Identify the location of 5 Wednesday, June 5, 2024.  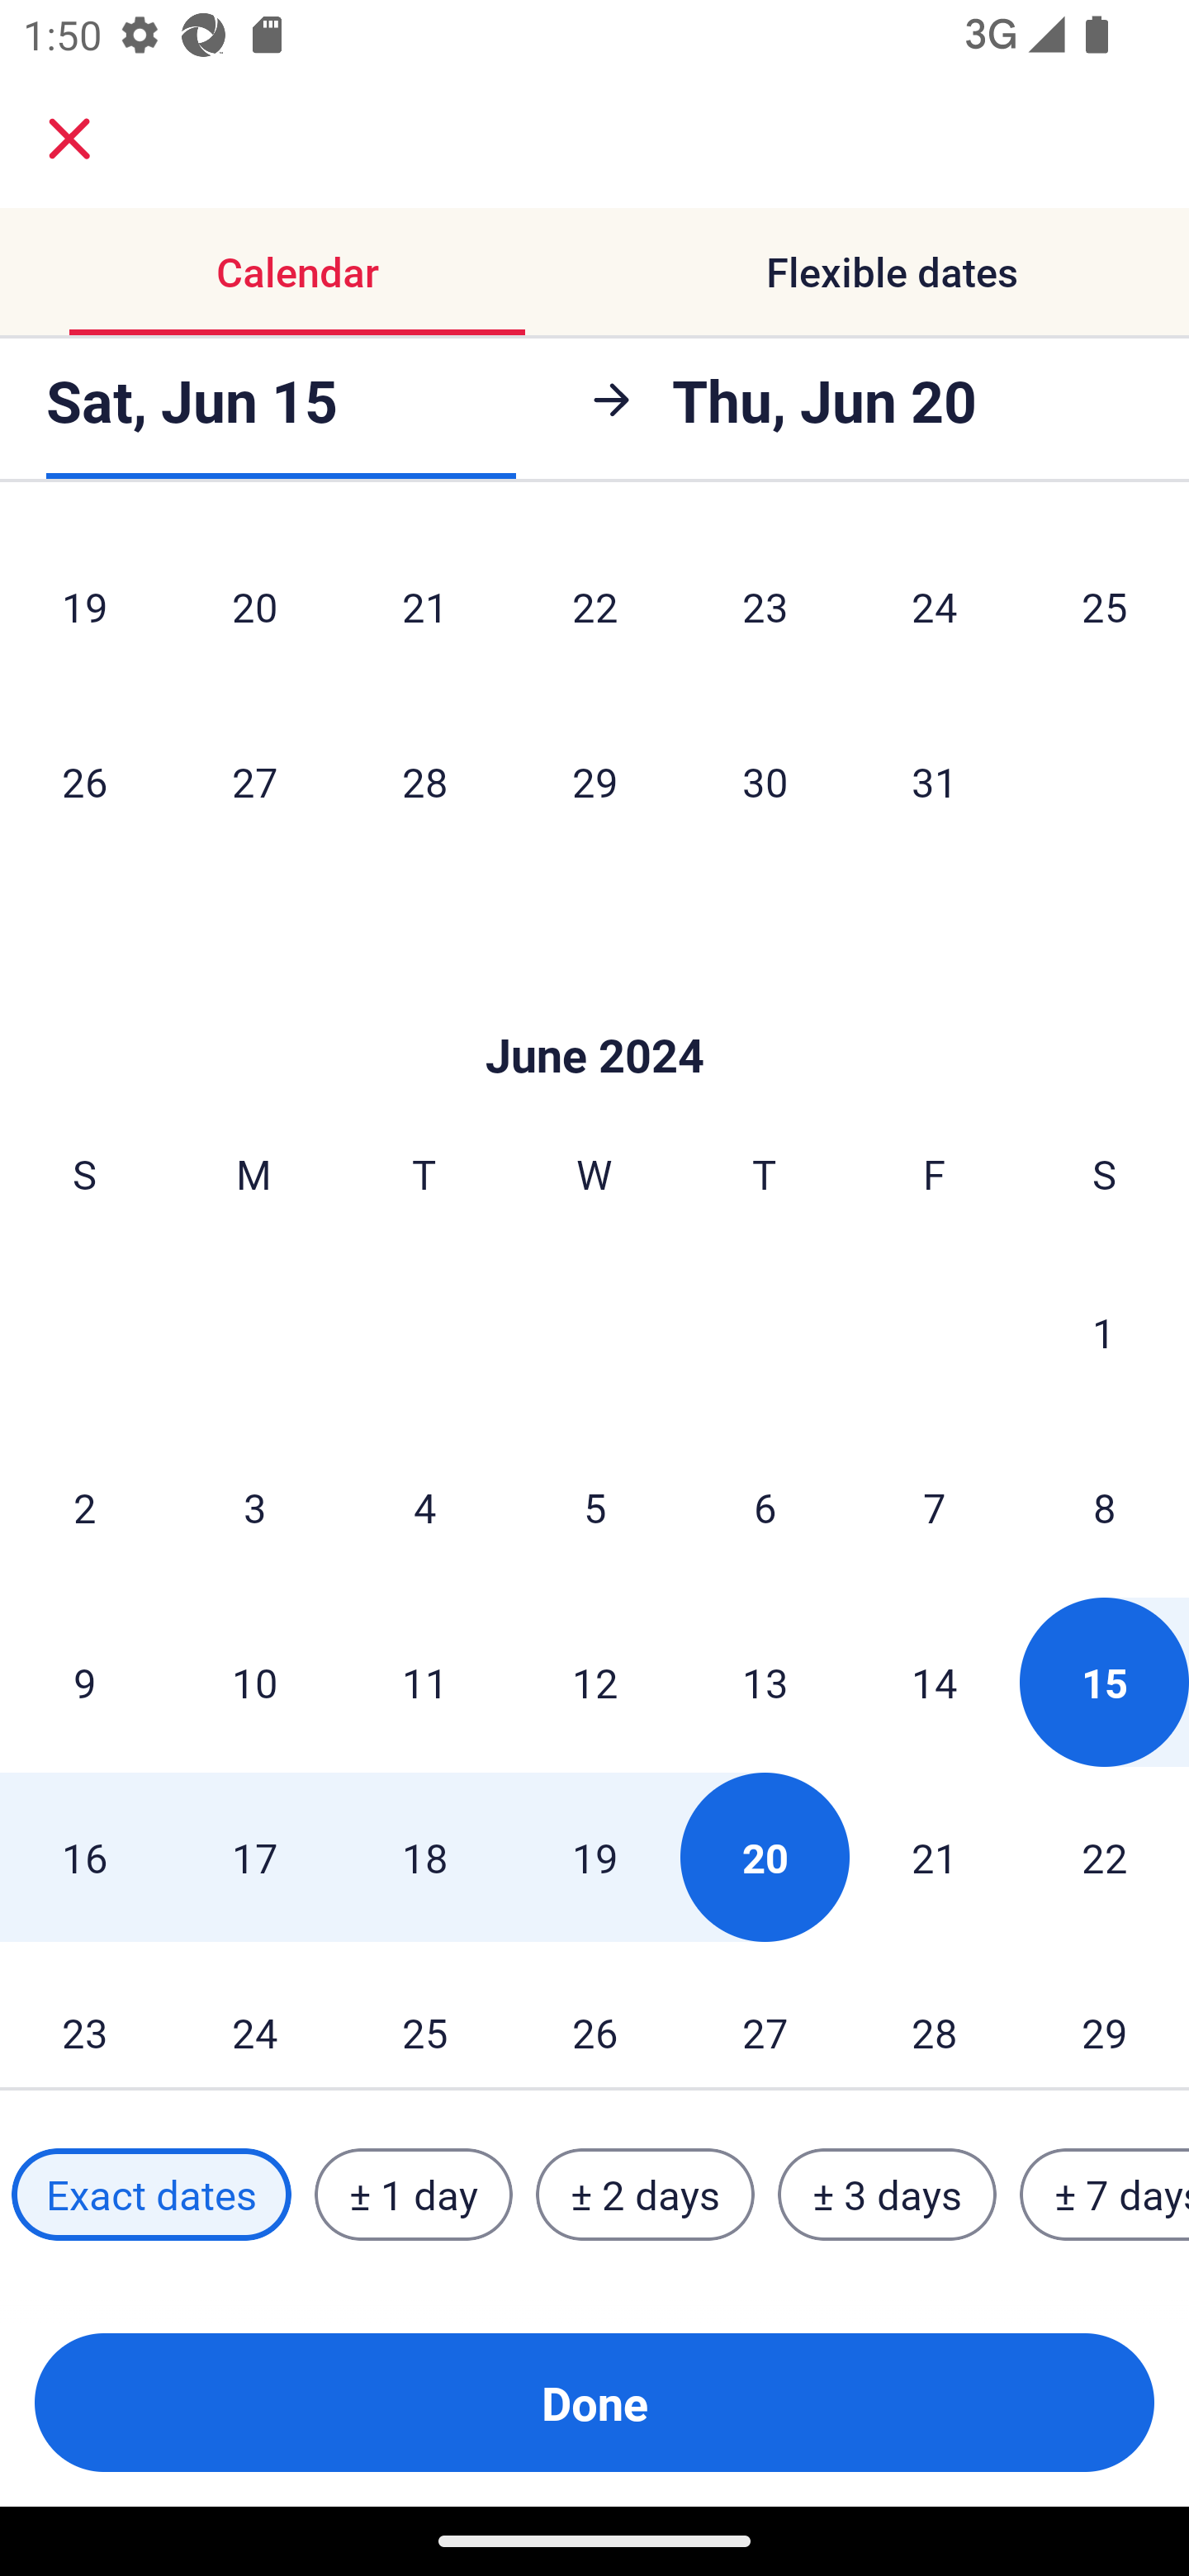
(594, 1507).